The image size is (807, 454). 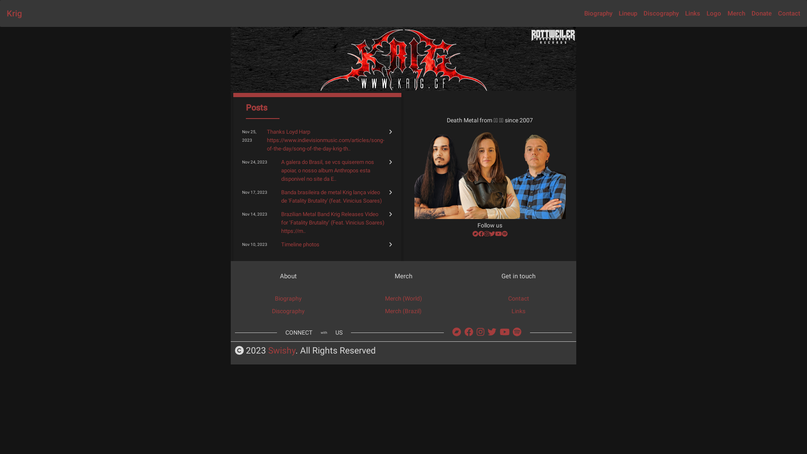 I want to click on Timeline photos, so click(x=300, y=245).